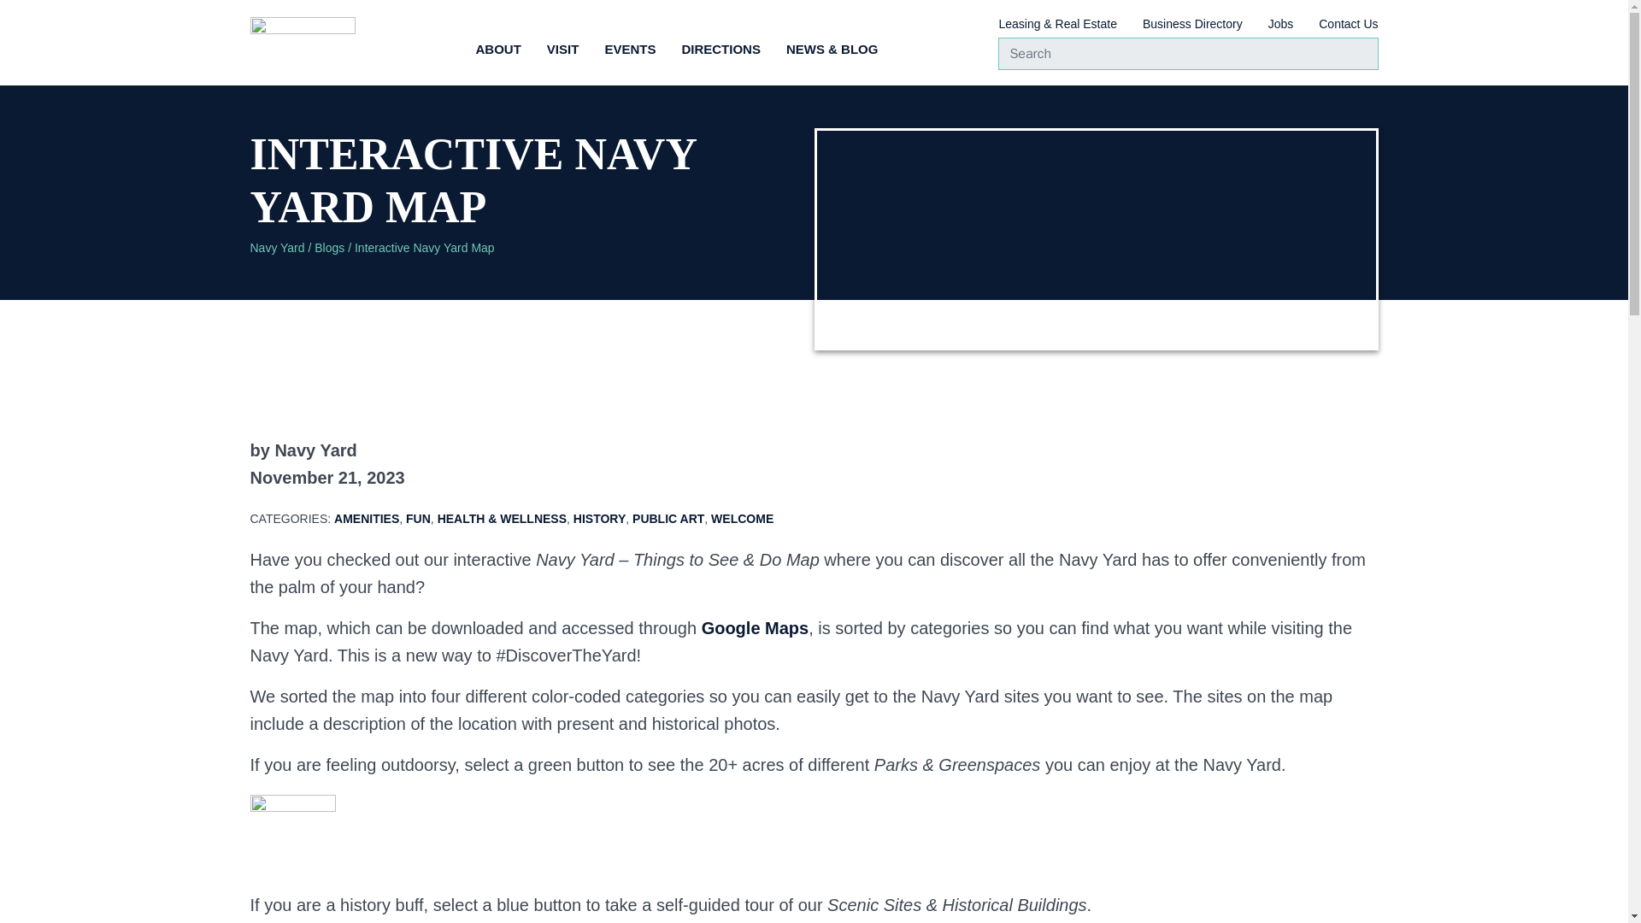  I want to click on PUBLIC ART, so click(668, 518).